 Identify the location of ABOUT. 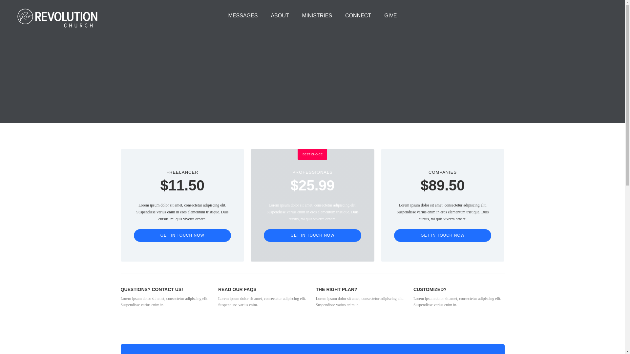
(280, 16).